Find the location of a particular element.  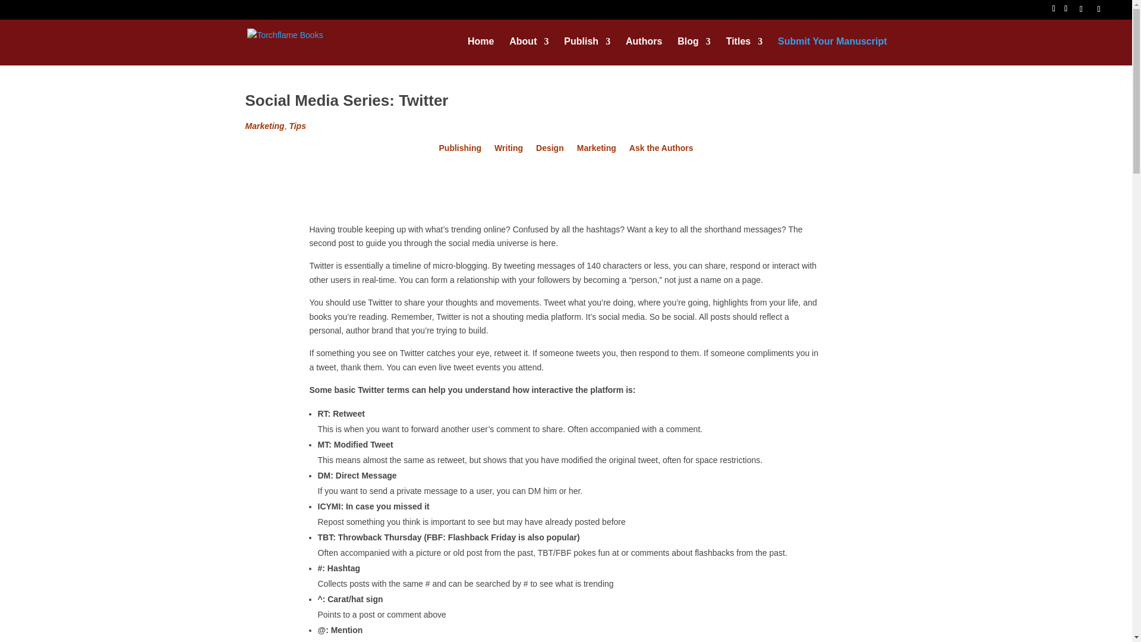

Publishing is located at coordinates (460, 150).